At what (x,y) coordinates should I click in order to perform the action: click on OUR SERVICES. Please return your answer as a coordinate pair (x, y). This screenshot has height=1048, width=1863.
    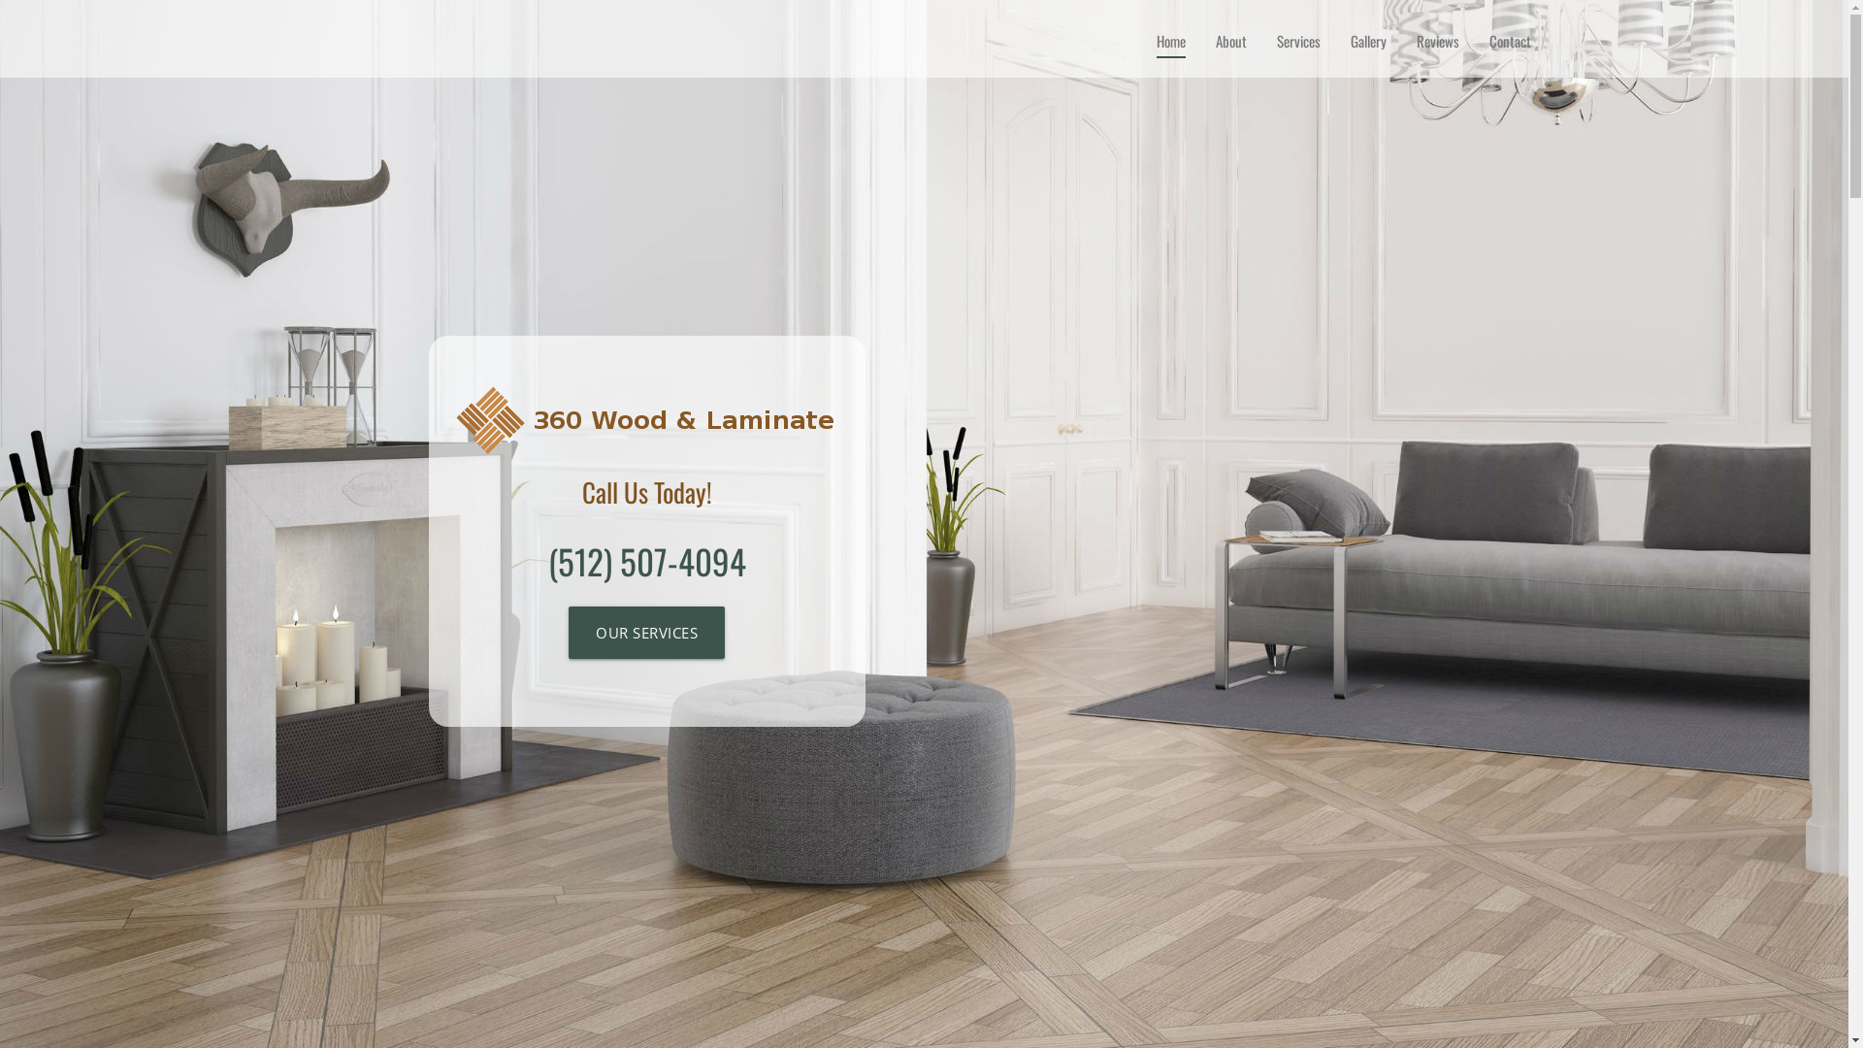
    Looking at the image, I should click on (646, 633).